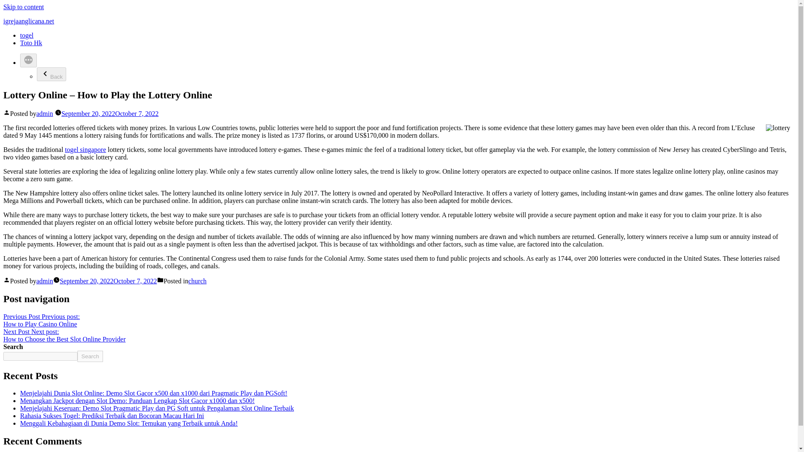 The width and height of the screenshot is (804, 452). Describe the element at coordinates (85, 149) in the screenshot. I see `September 20, 2022October 7, 2022` at that location.